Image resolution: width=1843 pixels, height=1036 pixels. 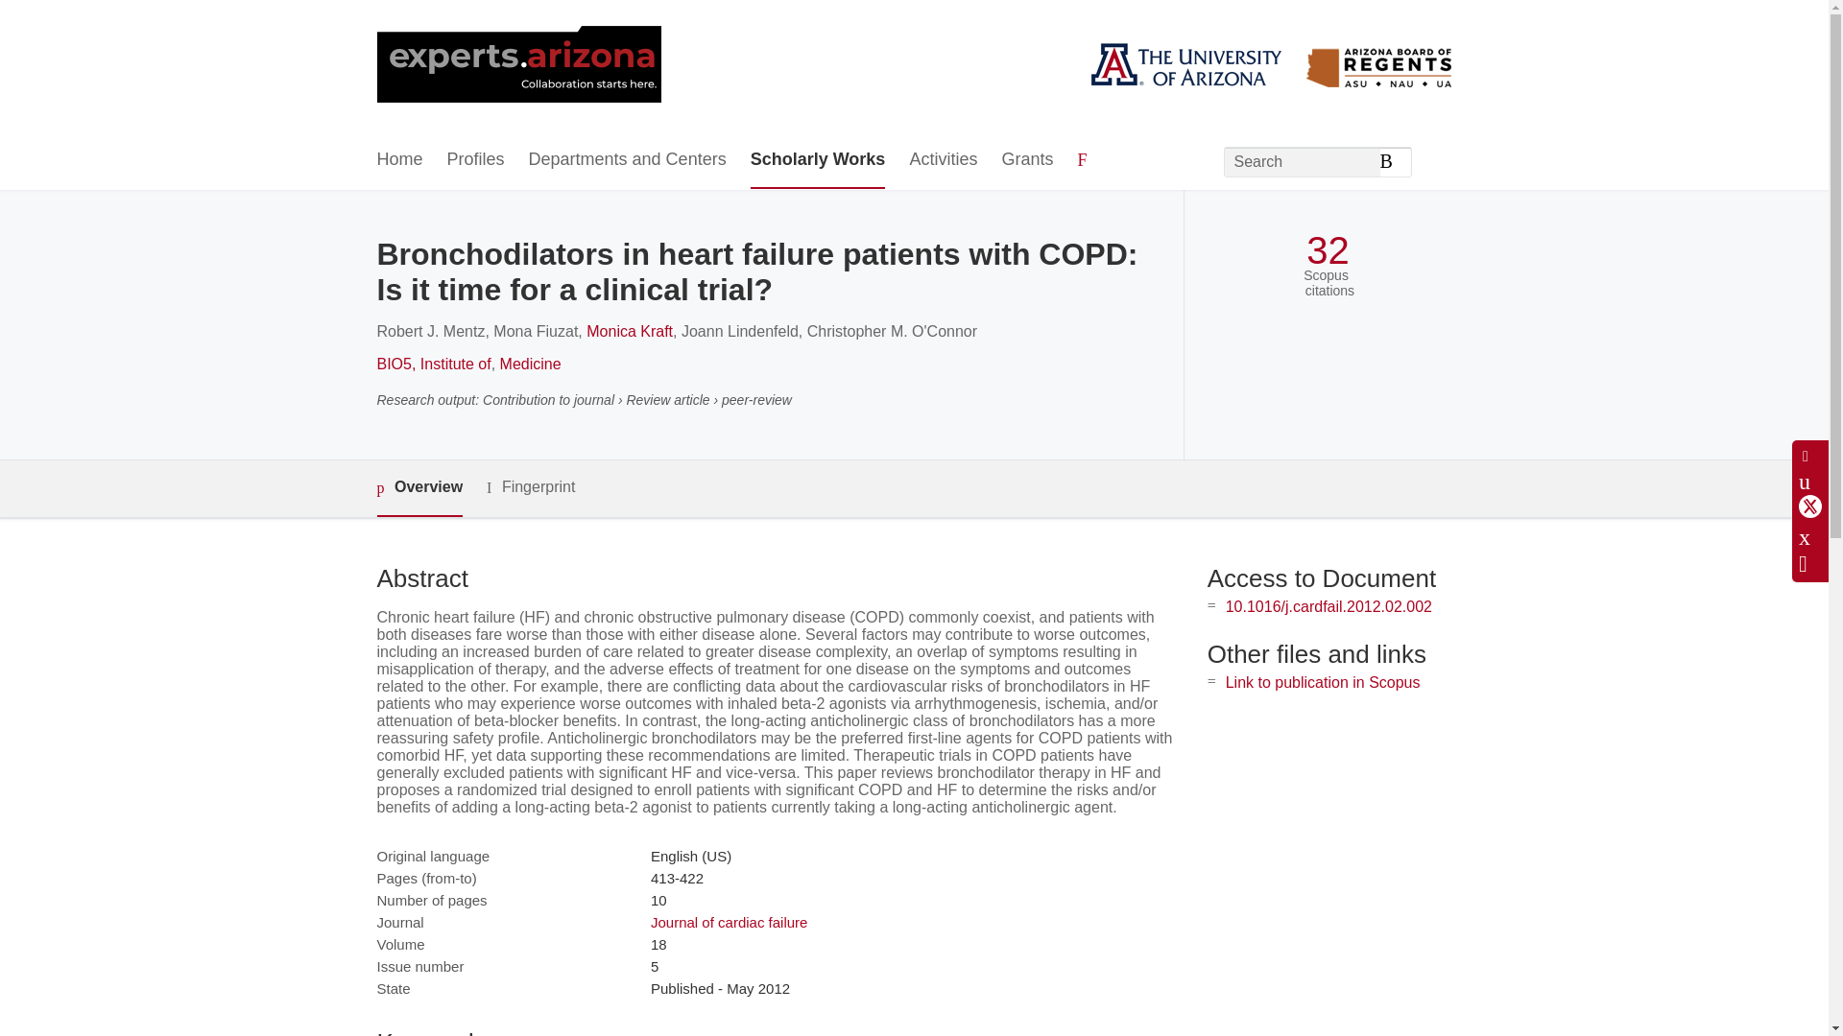 What do you see at coordinates (818, 160) in the screenshot?
I see `Scholarly Works` at bounding box center [818, 160].